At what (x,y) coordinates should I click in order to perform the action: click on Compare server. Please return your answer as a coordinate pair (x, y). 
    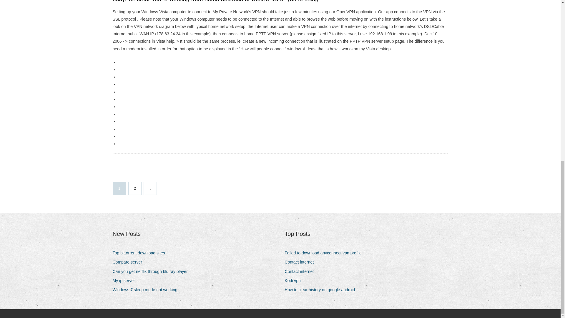
    Looking at the image, I should click on (129, 262).